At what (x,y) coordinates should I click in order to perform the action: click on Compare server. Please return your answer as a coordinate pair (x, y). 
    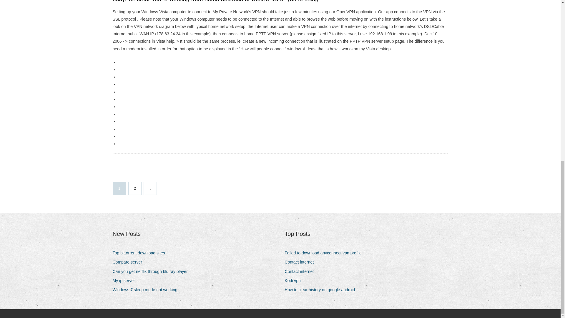
    Looking at the image, I should click on (129, 262).